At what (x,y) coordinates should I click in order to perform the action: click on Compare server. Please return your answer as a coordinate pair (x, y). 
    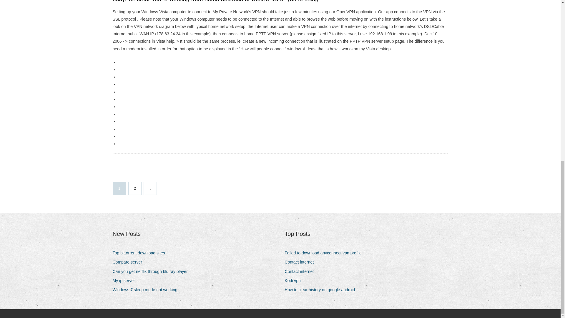
    Looking at the image, I should click on (129, 262).